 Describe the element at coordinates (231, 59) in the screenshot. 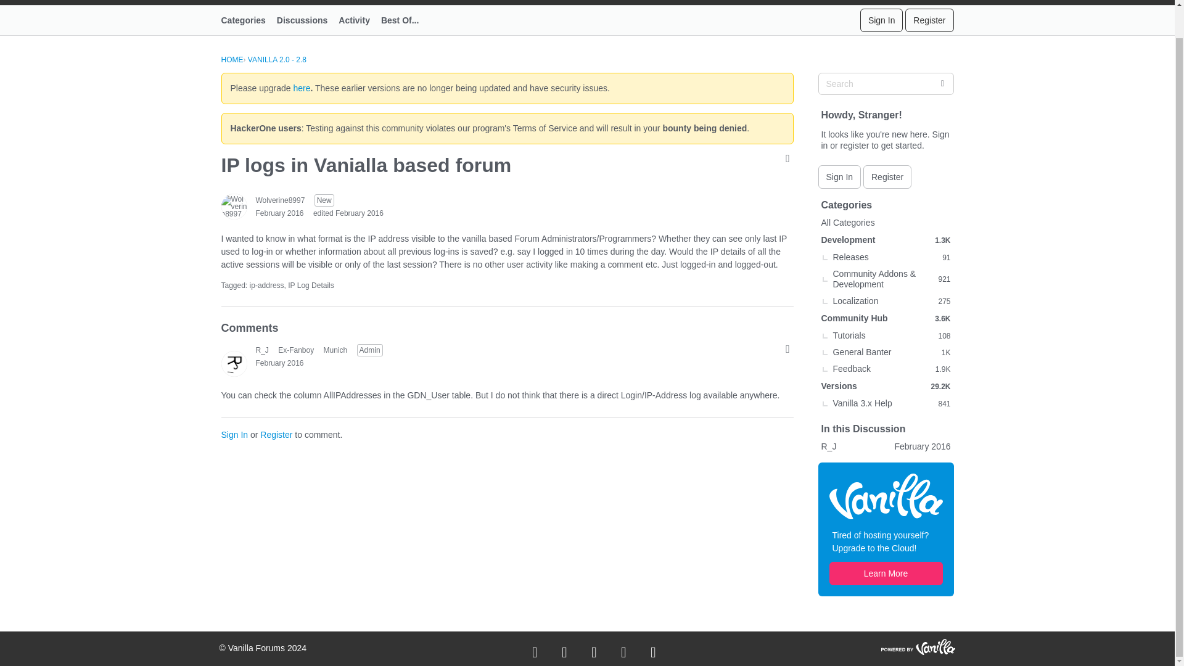

I see `HOME` at that location.